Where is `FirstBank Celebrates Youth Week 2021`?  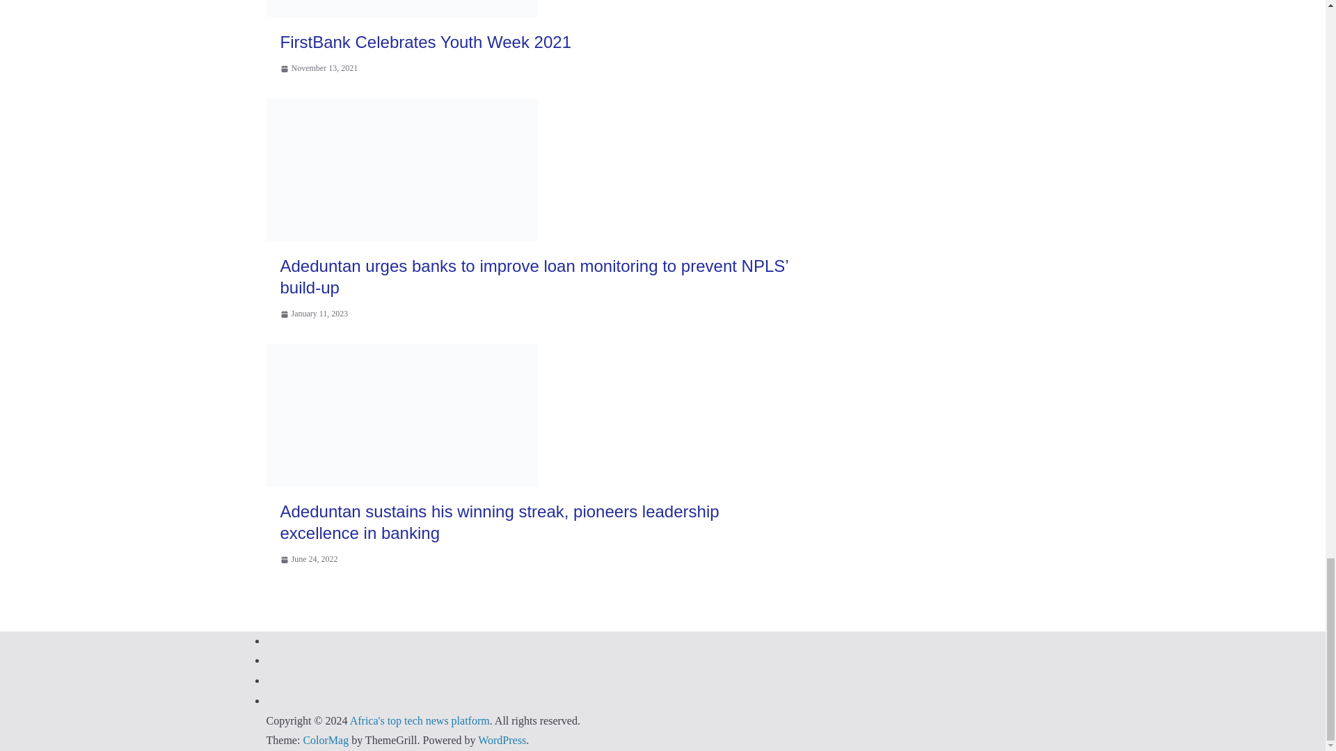 FirstBank Celebrates Youth Week 2021 is located at coordinates (424, 42).